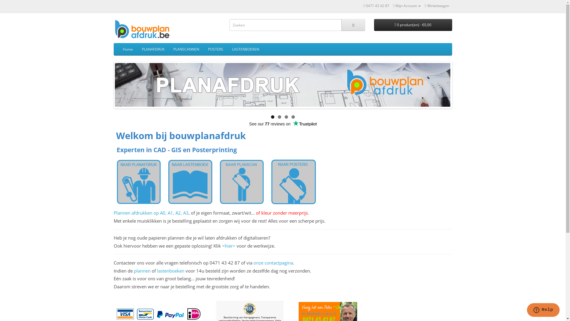 The width and height of the screenshot is (570, 321). I want to click on lastenboeken, so click(170, 271).